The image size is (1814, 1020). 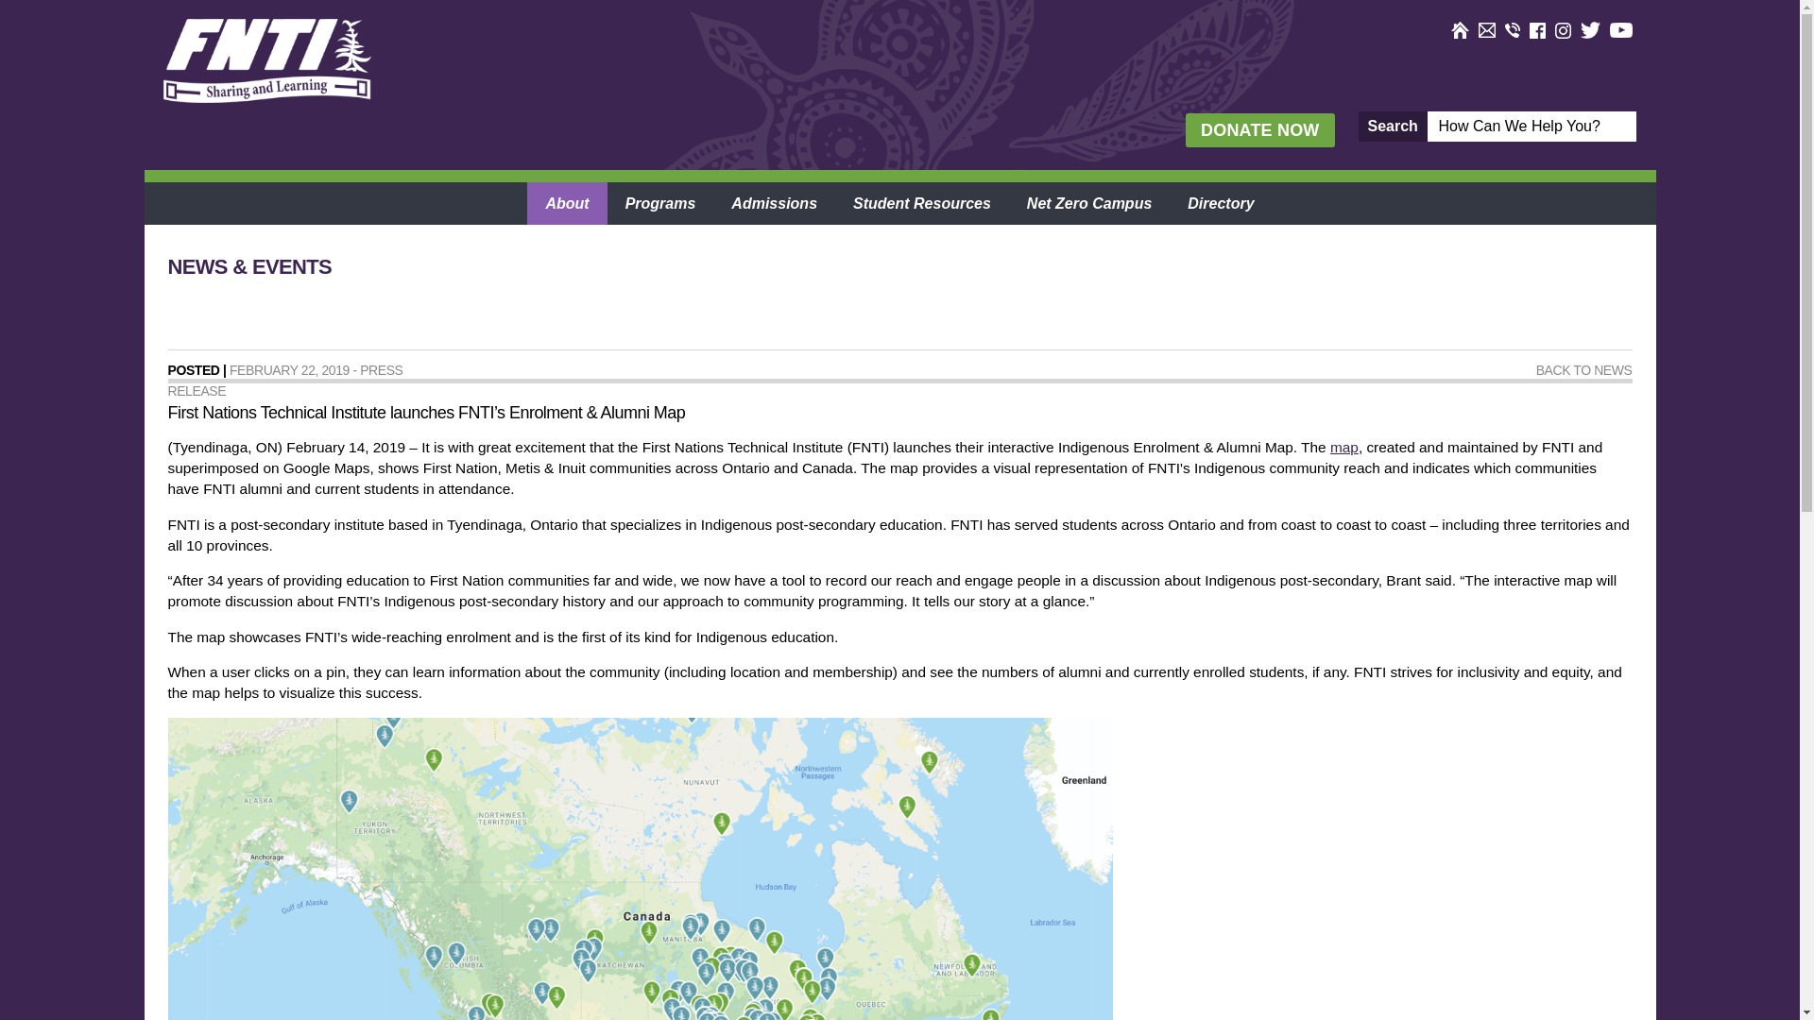 What do you see at coordinates (1259, 129) in the screenshot?
I see `Donate Now` at bounding box center [1259, 129].